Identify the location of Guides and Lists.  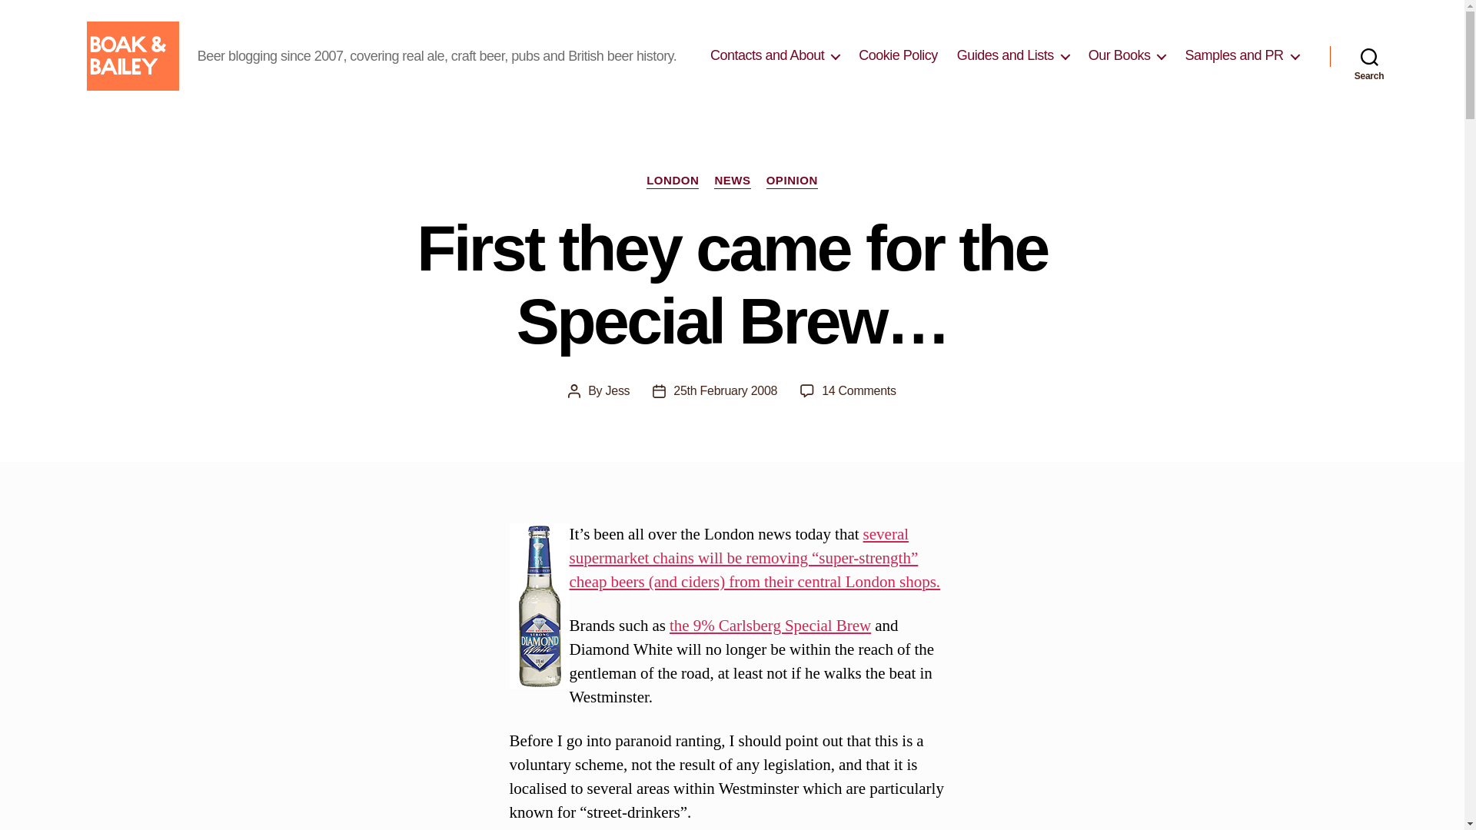
(1012, 55).